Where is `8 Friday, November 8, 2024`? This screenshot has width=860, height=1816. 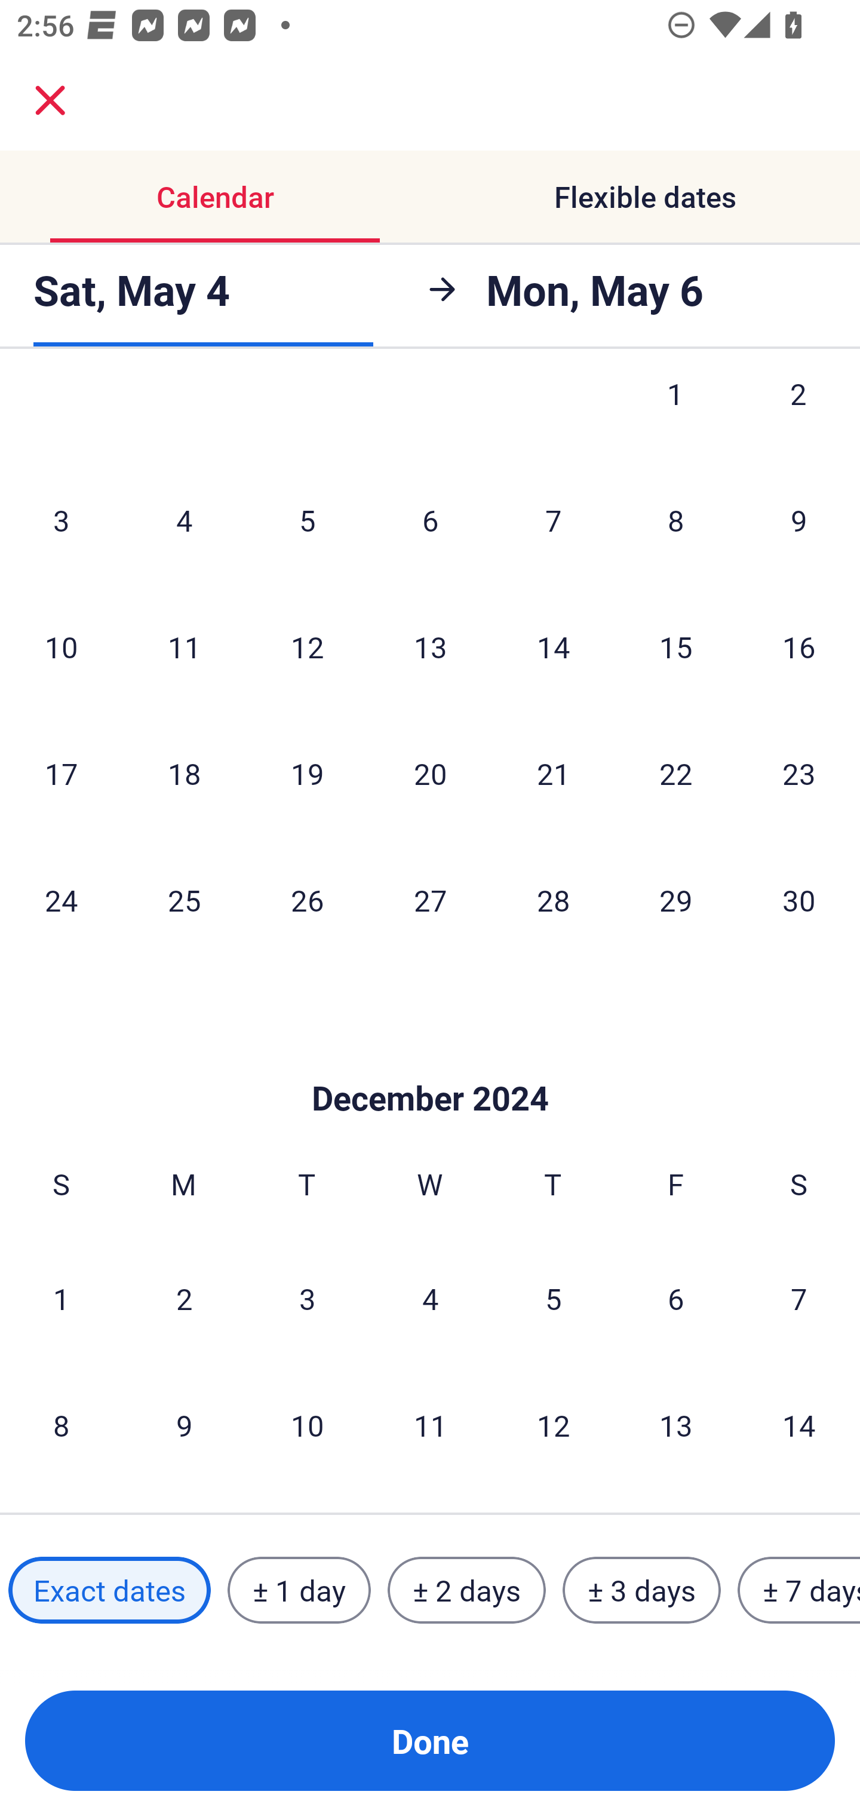
8 Friday, November 8, 2024 is located at coordinates (676, 520).